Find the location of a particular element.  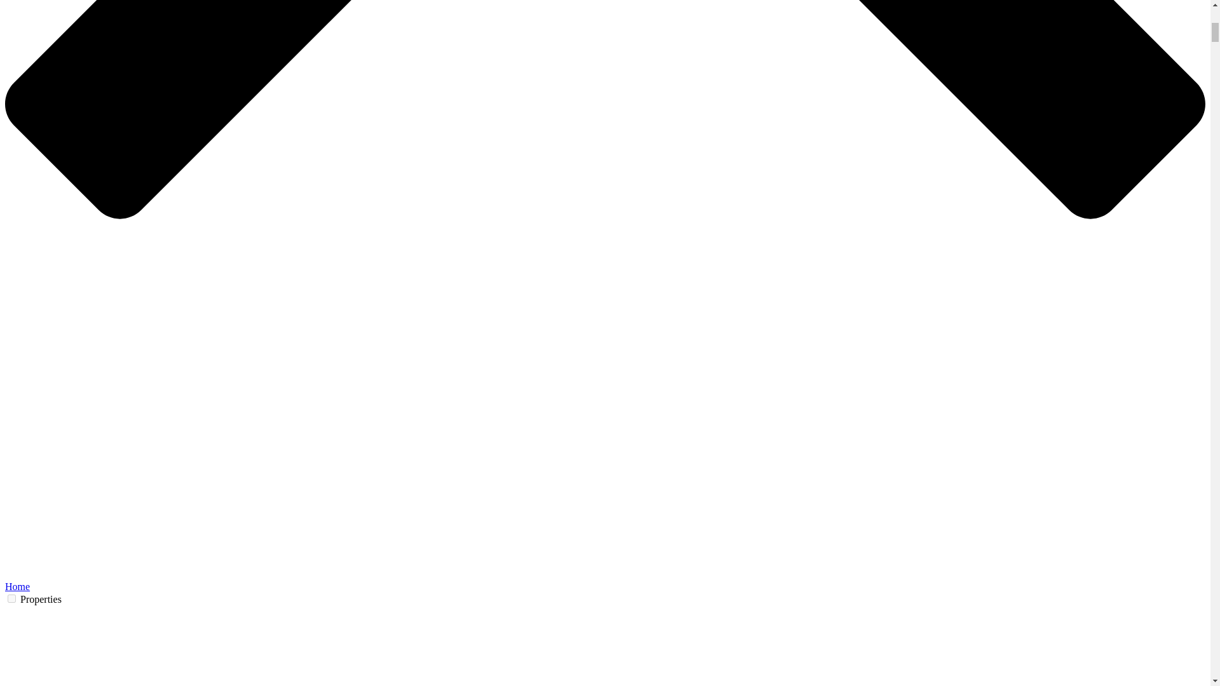

on is located at coordinates (11, 598).